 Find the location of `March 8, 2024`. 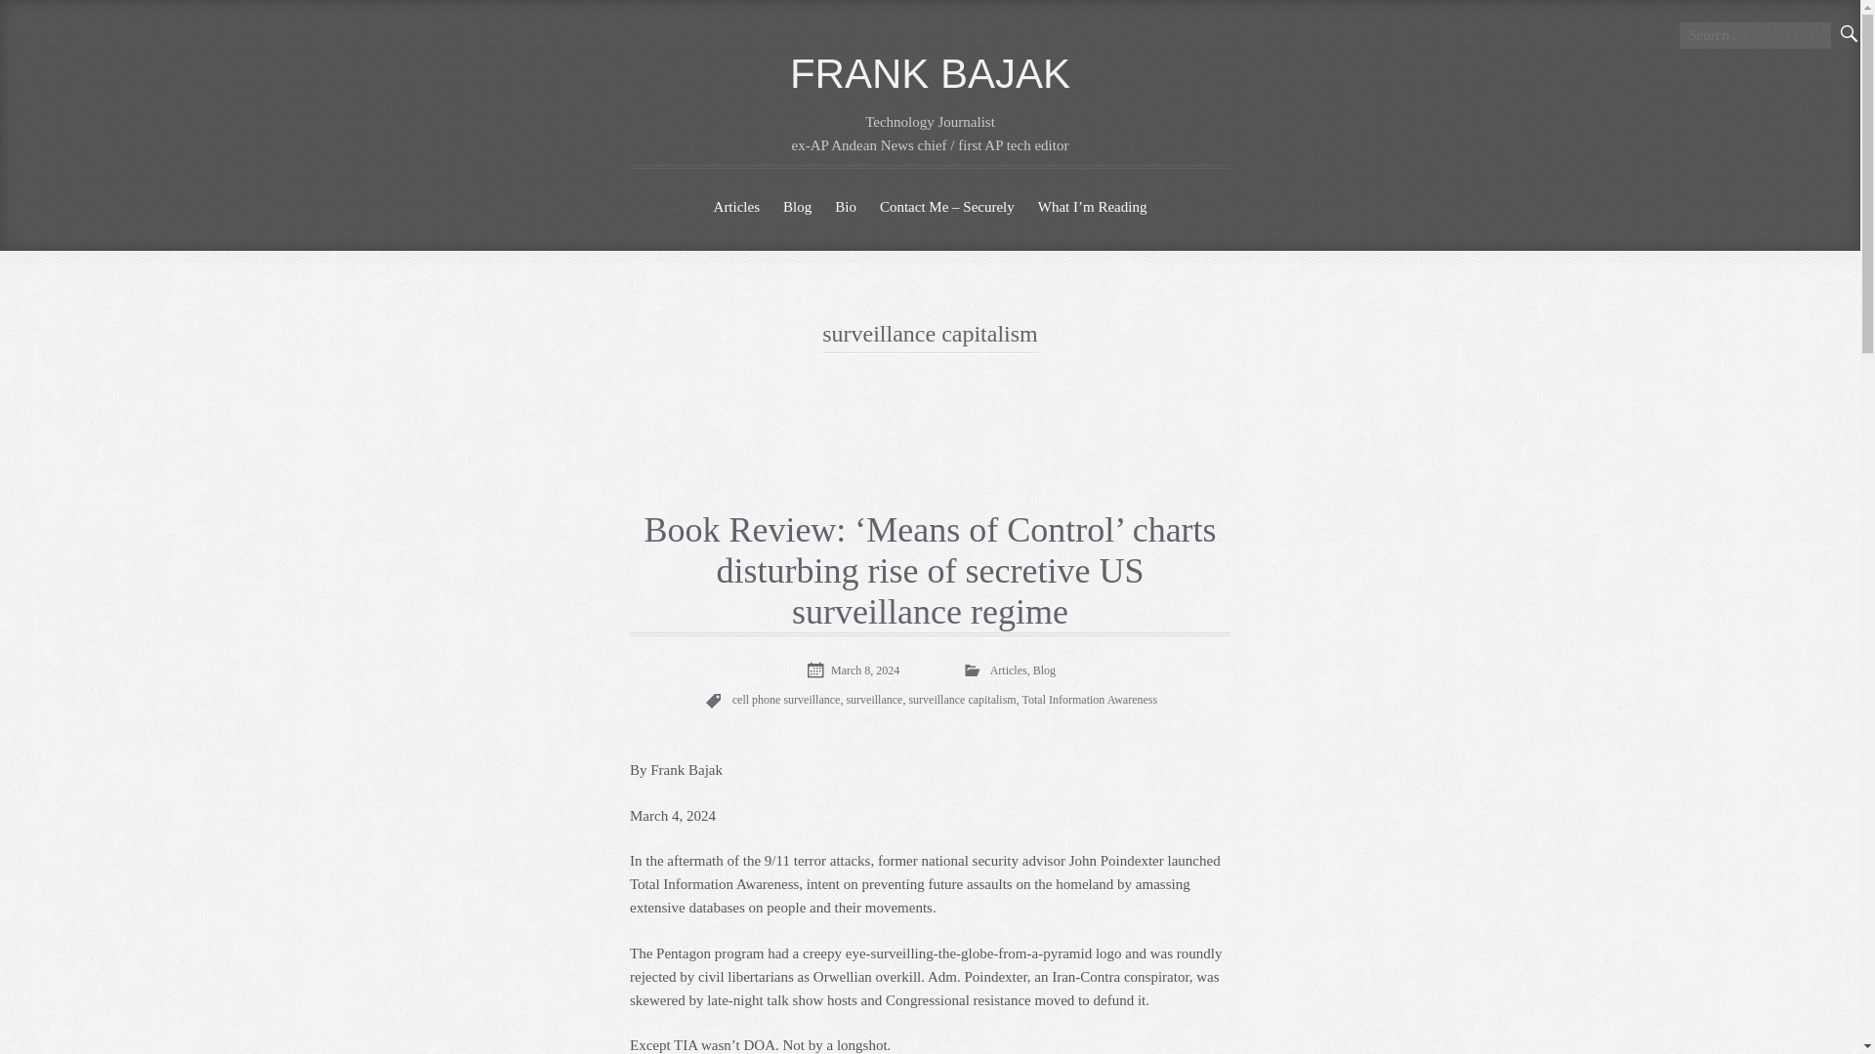

March 8, 2024 is located at coordinates (852, 669).